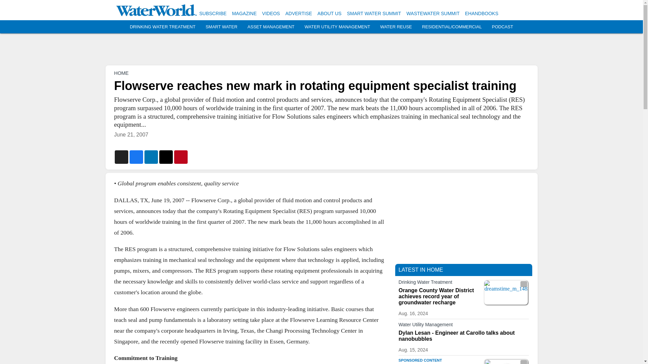 Image resolution: width=648 pixels, height=364 pixels. I want to click on MAGAZINE, so click(244, 13).